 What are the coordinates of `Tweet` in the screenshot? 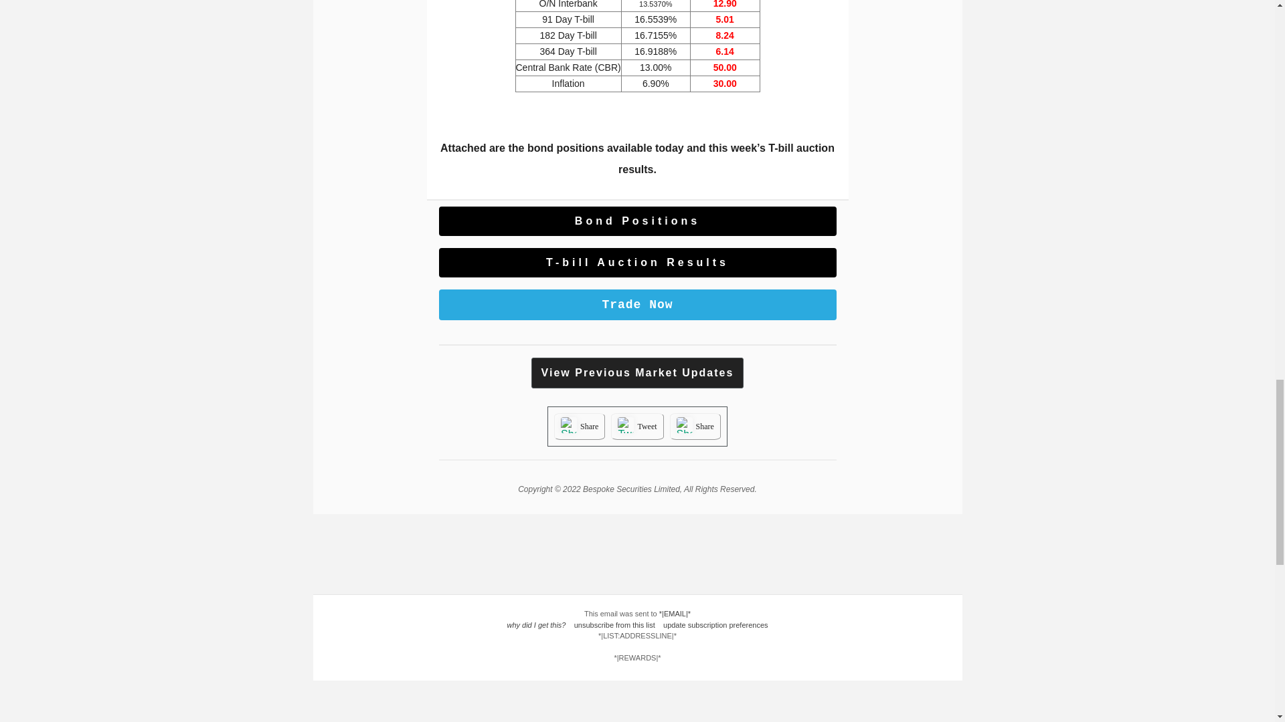 It's located at (647, 426).